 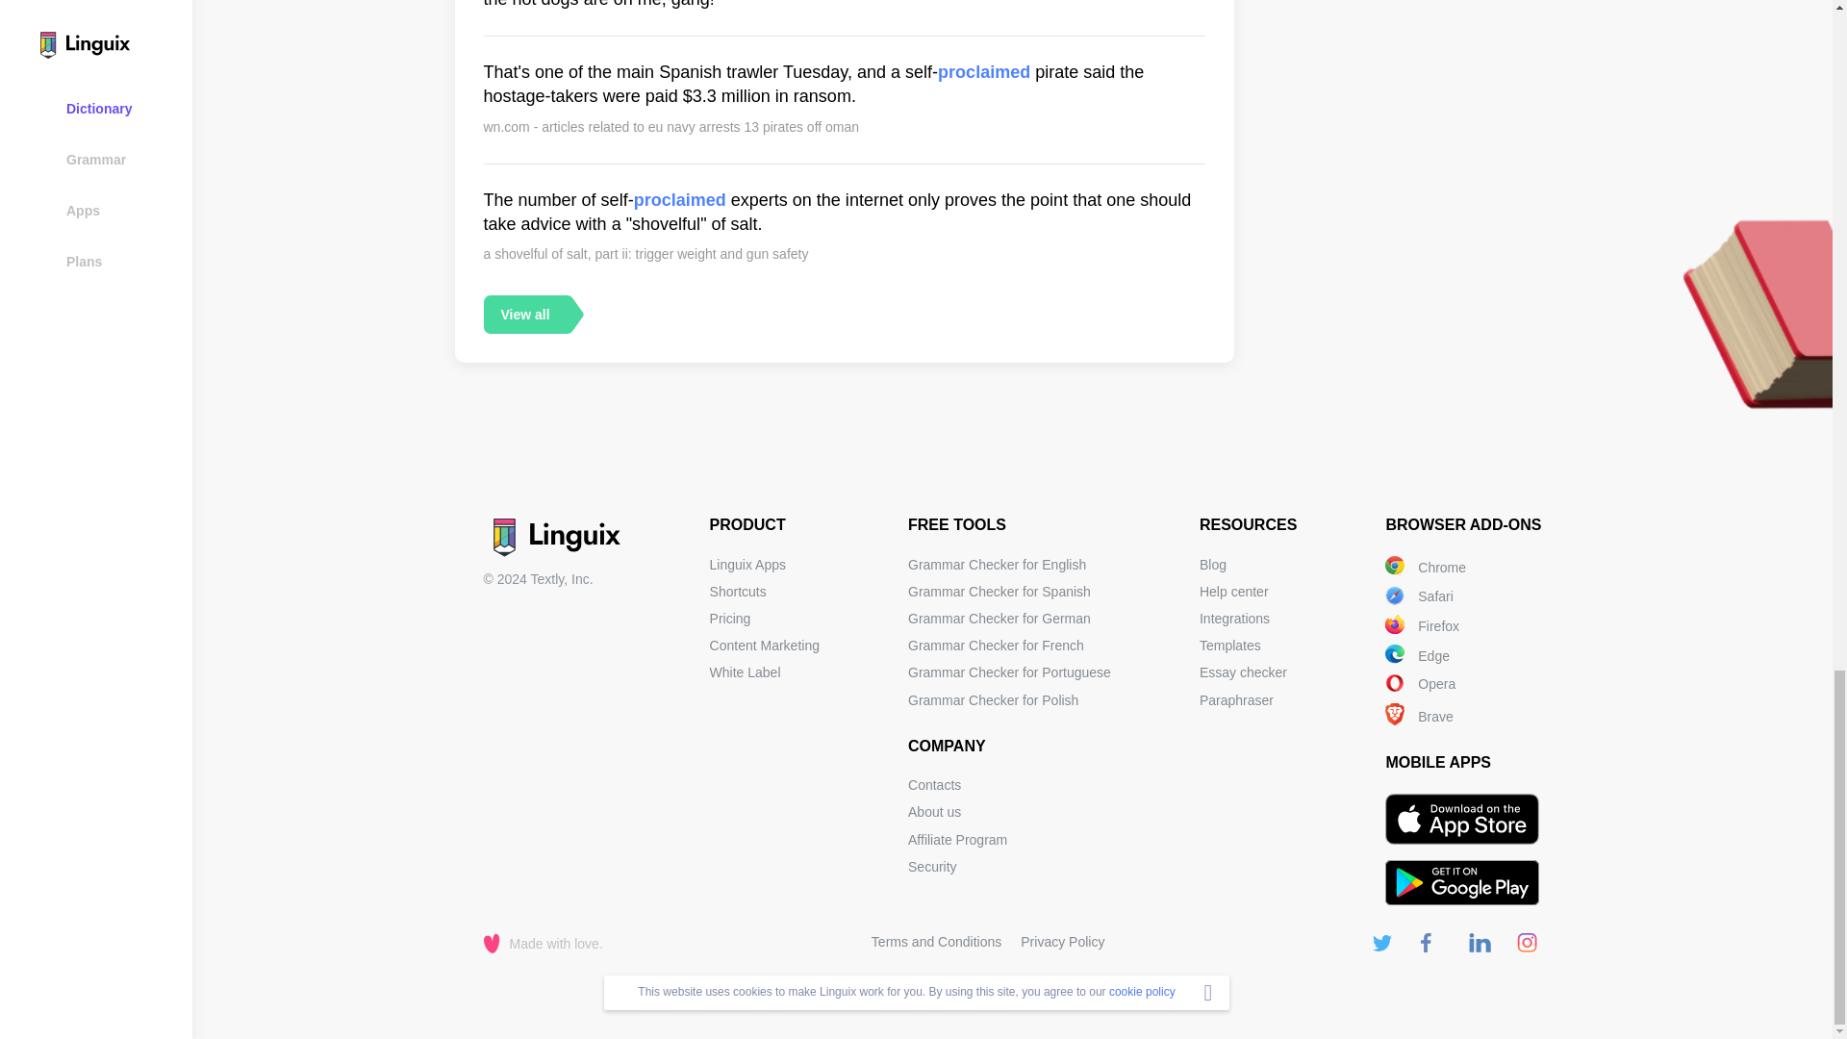 What do you see at coordinates (997, 646) in the screenshot?
I see `Grammar Checker for French` at bounding box center [997, 646].